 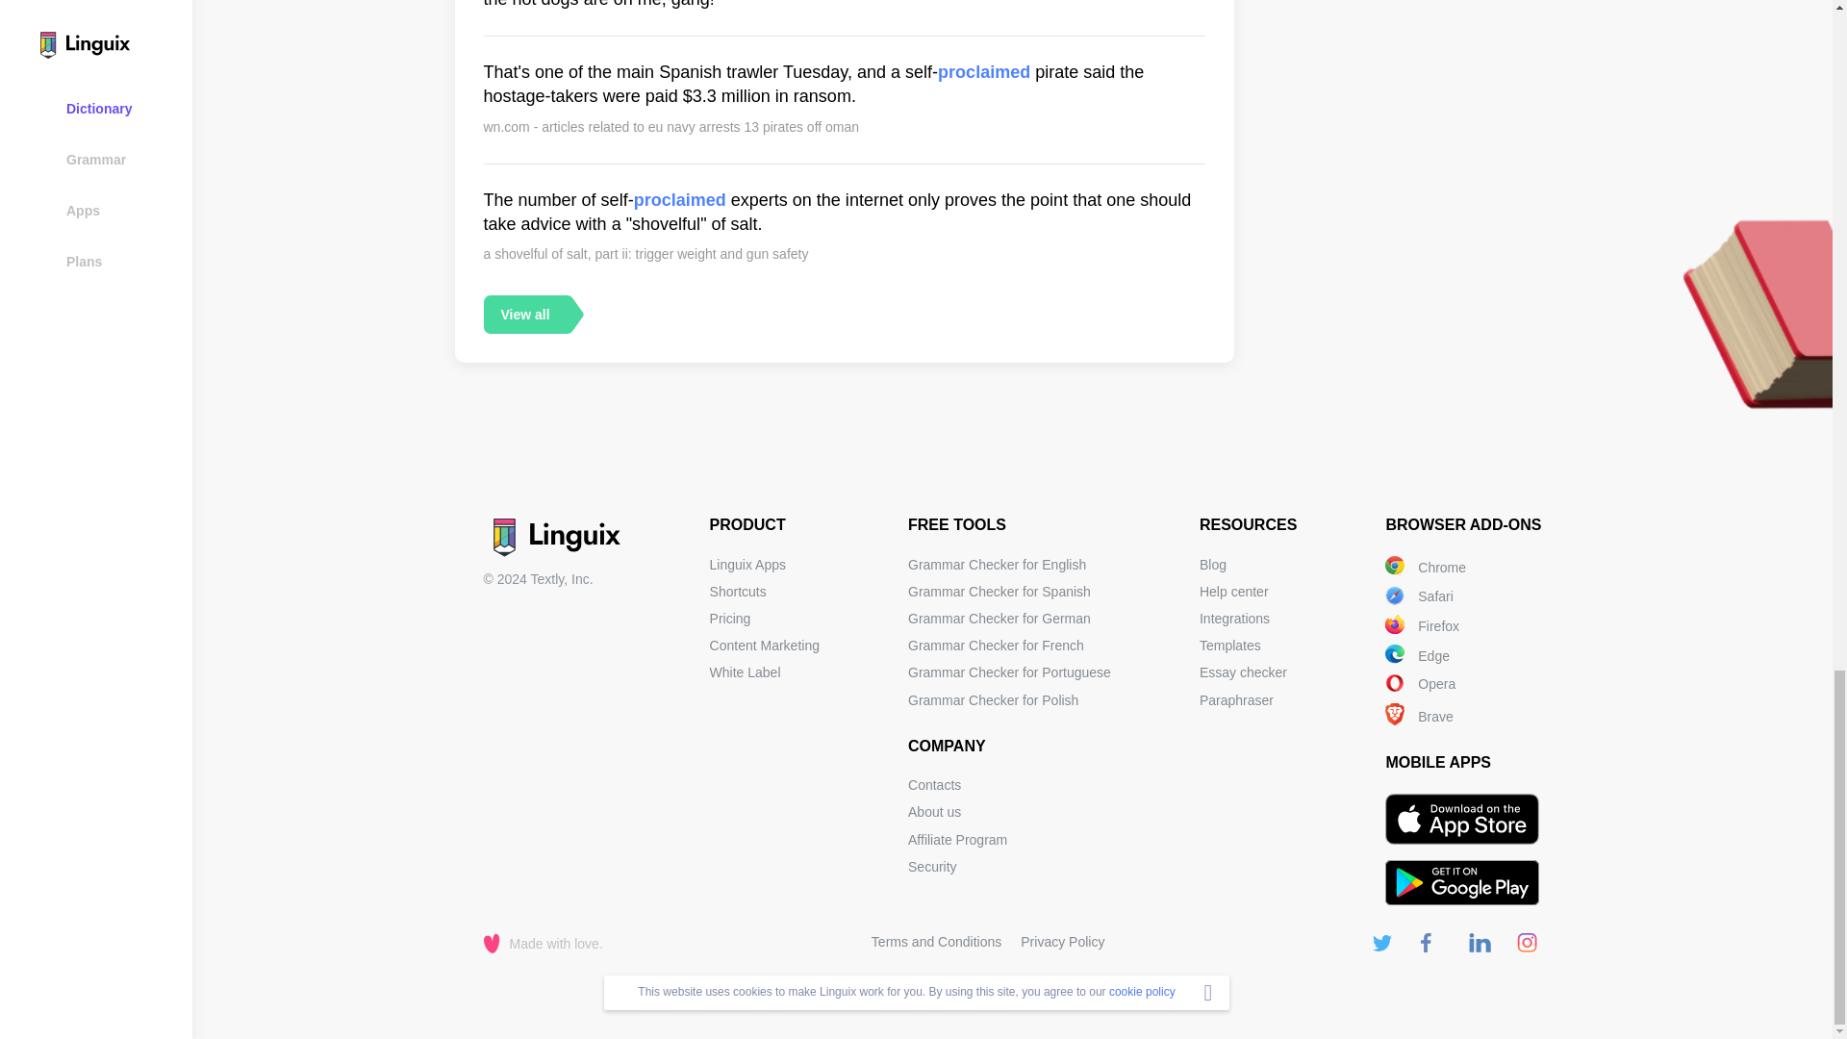 What do you see at coordinates (997, 646) in the screenshot?
I see `Grammar Checker for French` at bounding box center [997, 646].